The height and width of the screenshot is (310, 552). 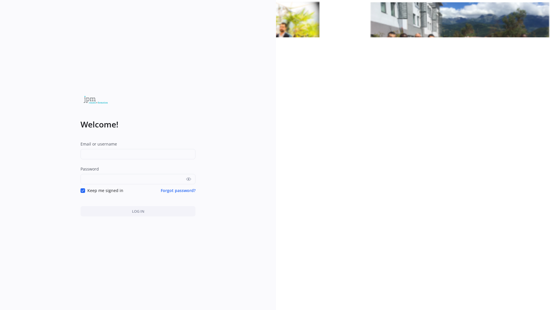 What do you see at coordinates (178, 184) in the screenshot?
I see `Forgot password?` at bounding box center [178, 184].